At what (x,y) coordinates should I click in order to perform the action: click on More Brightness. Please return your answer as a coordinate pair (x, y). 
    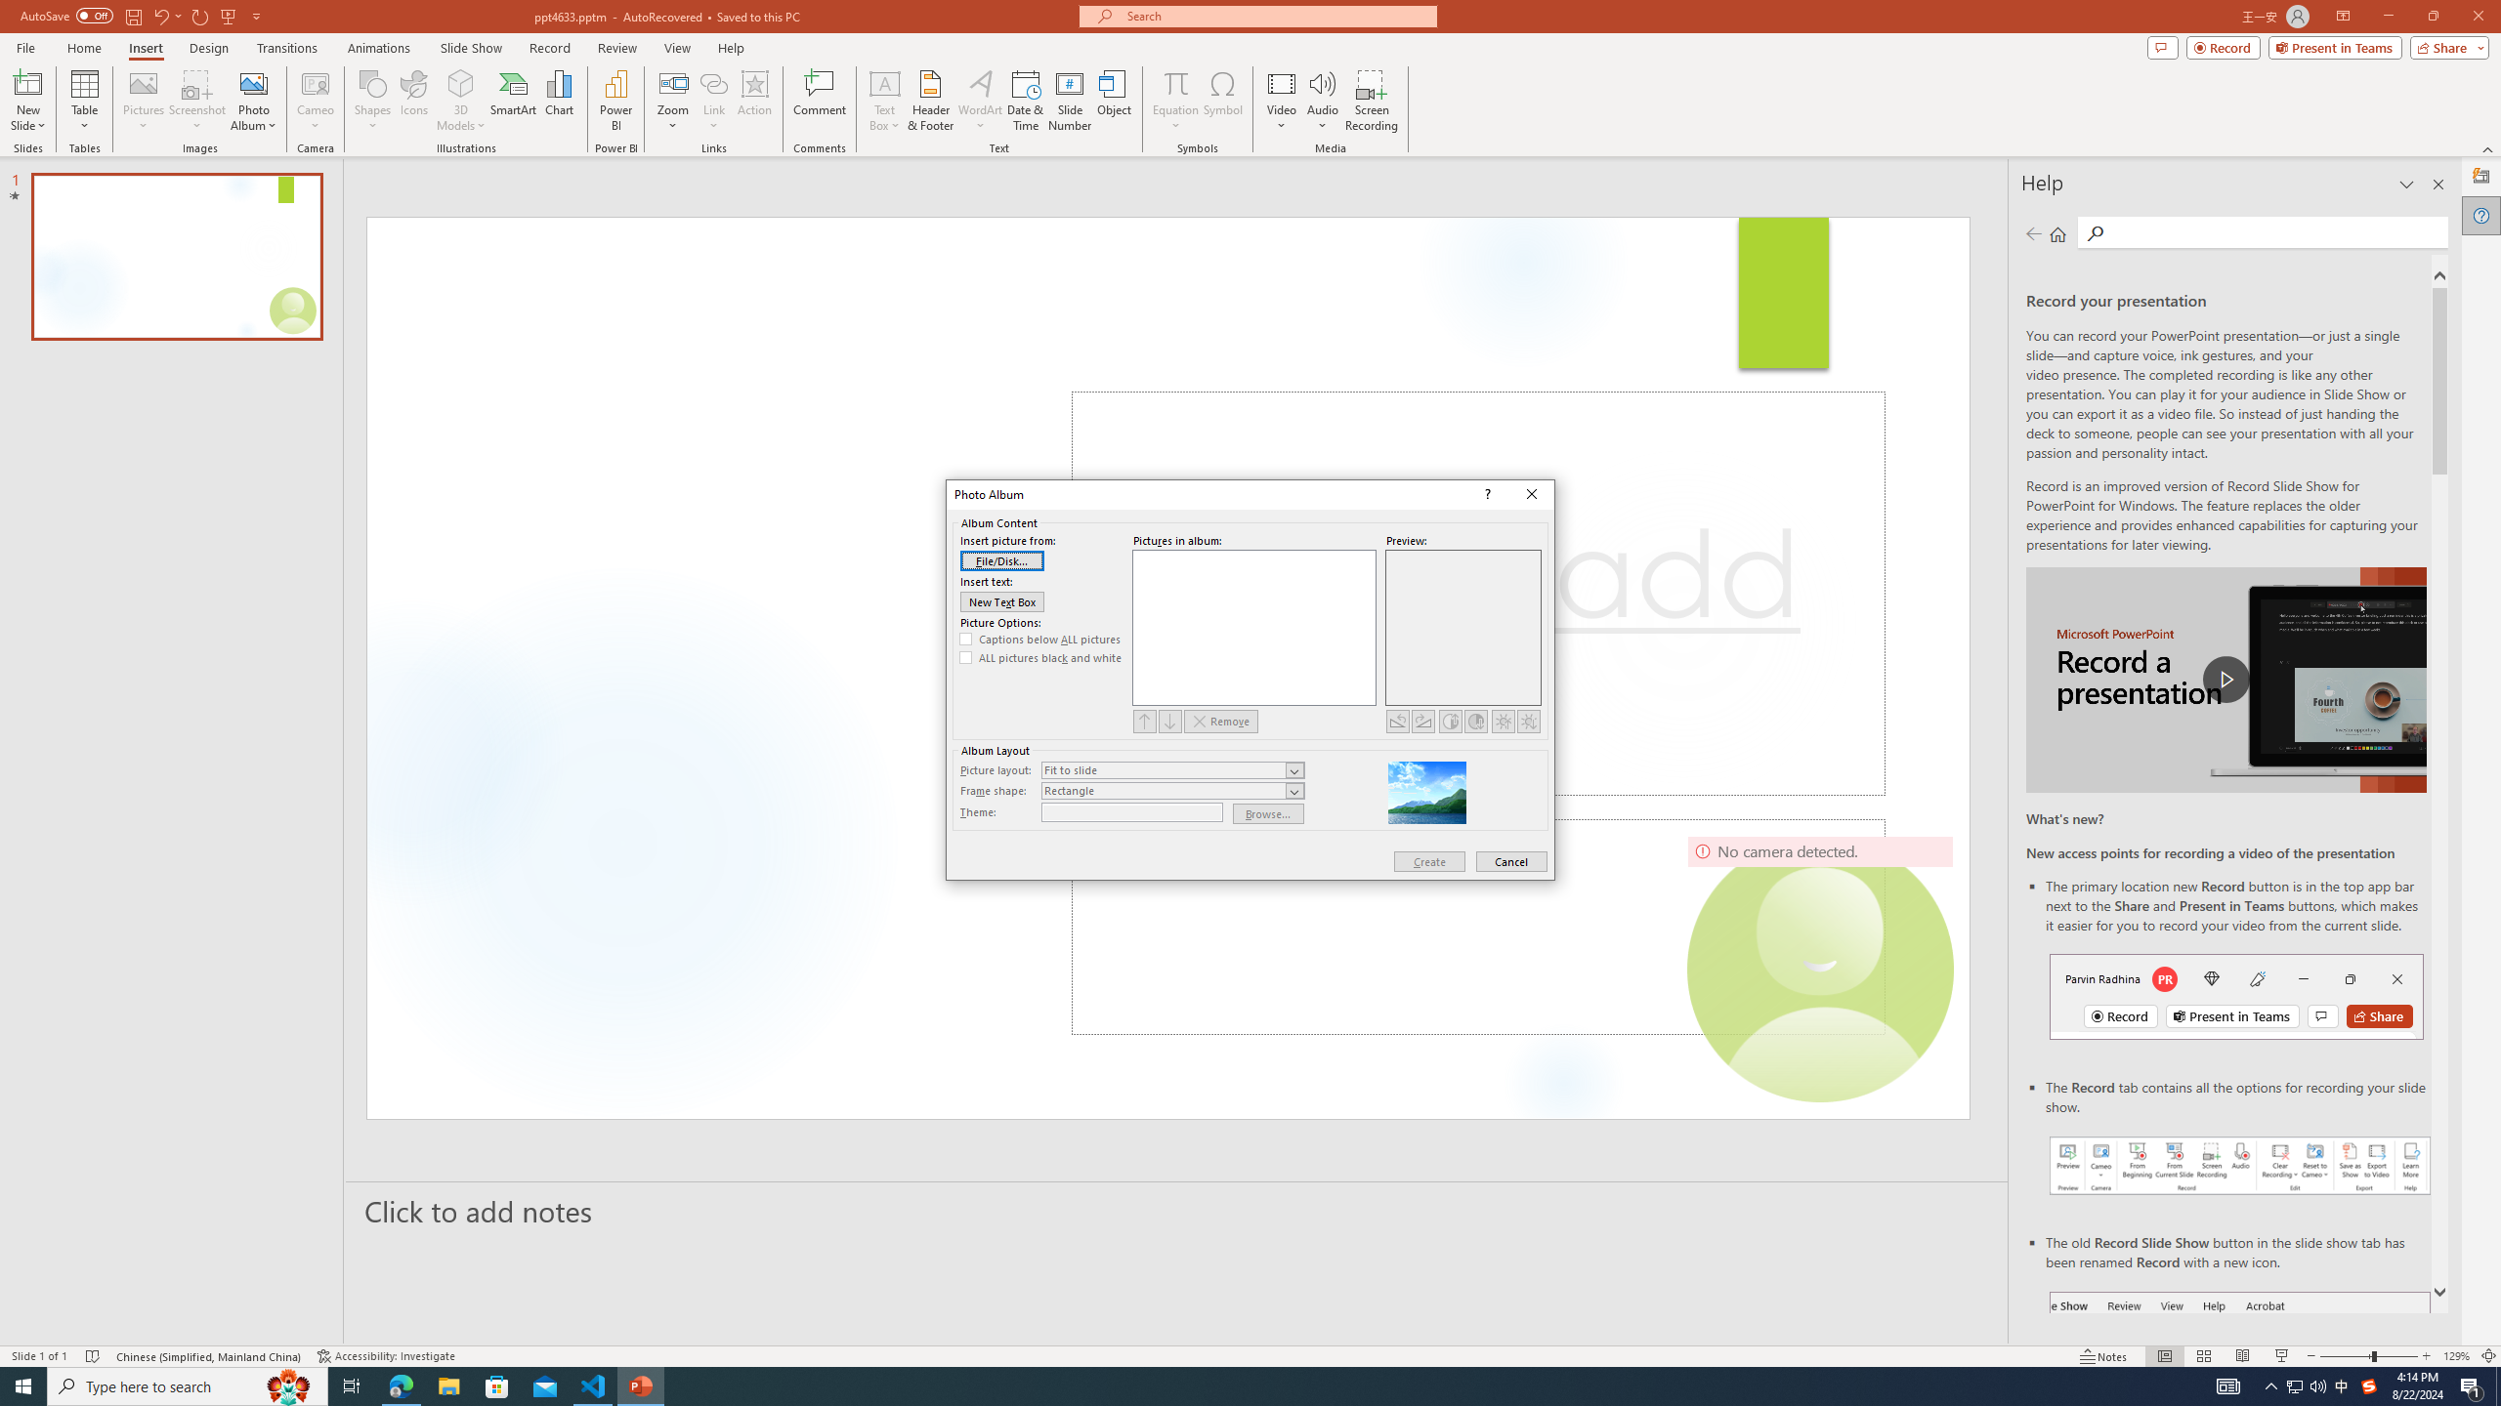
    Looking at the image, I should click on (1503, 721).